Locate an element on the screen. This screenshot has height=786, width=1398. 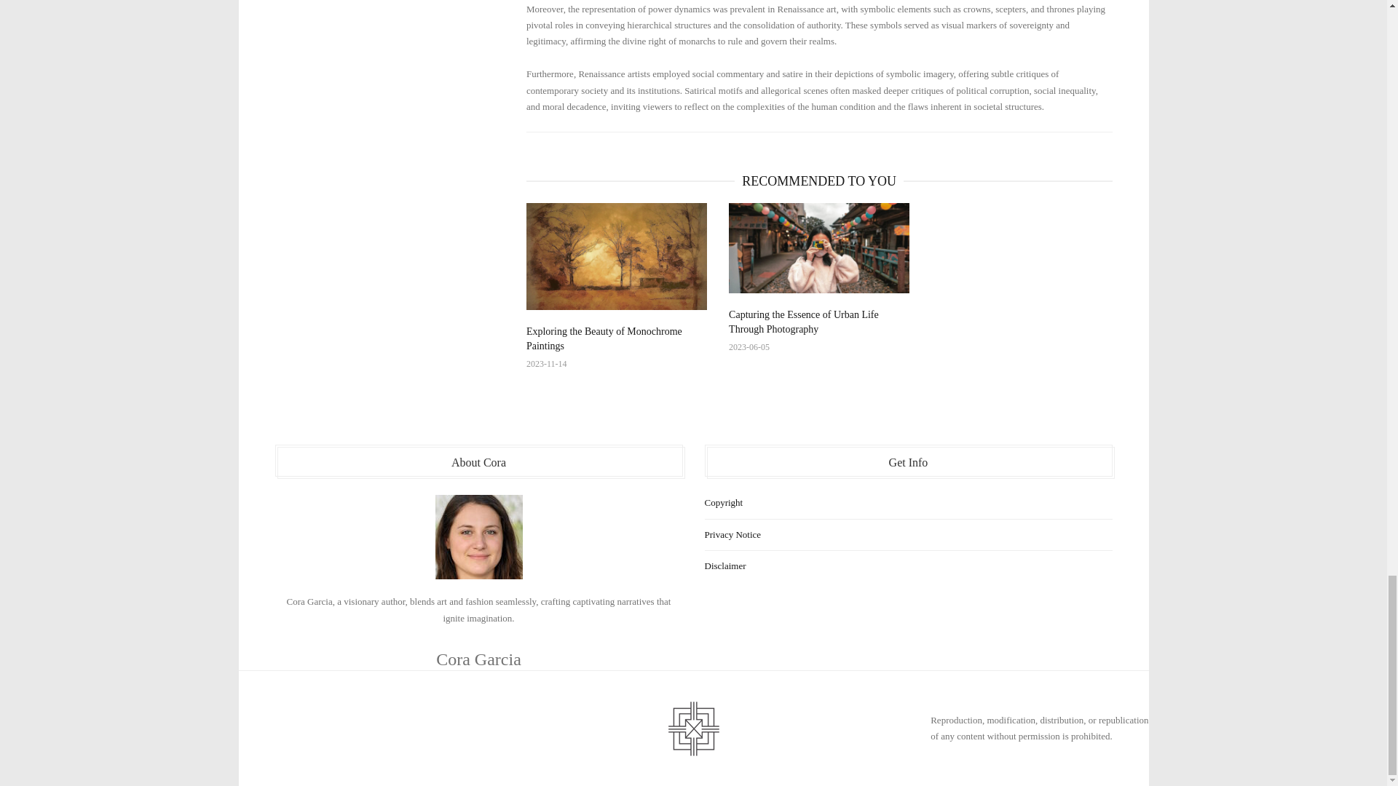
Capturing the Essence of Urban Life Through Photography is located at coordinates (804, 322).